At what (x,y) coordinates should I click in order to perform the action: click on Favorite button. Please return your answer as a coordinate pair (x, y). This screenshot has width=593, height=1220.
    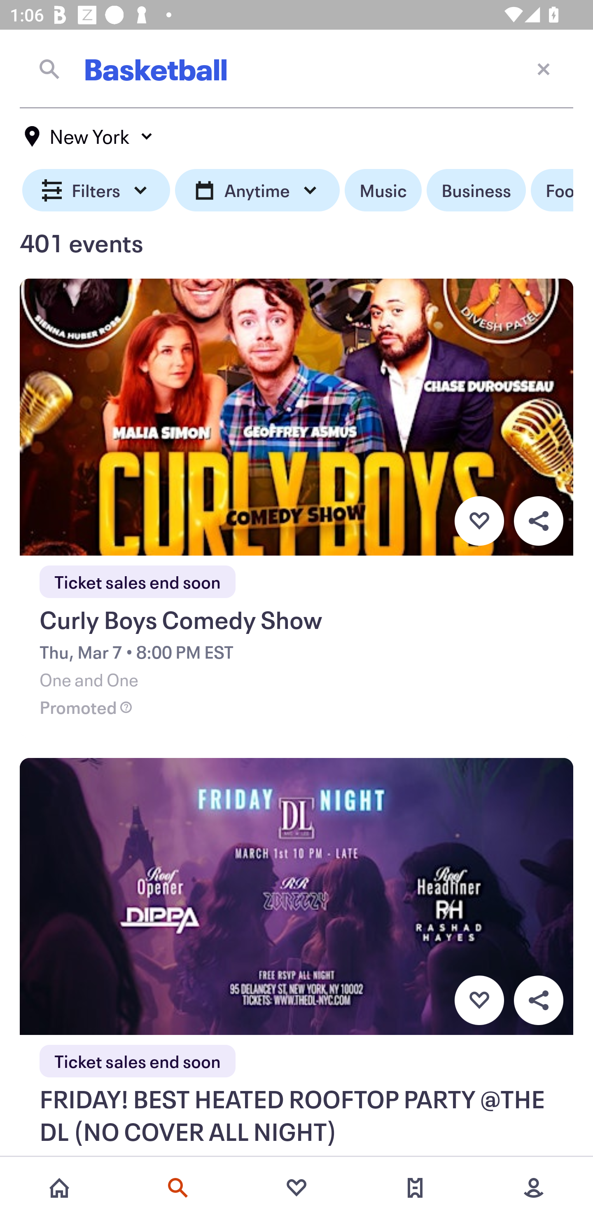
    Looking at the image, I should click on (479, 521).